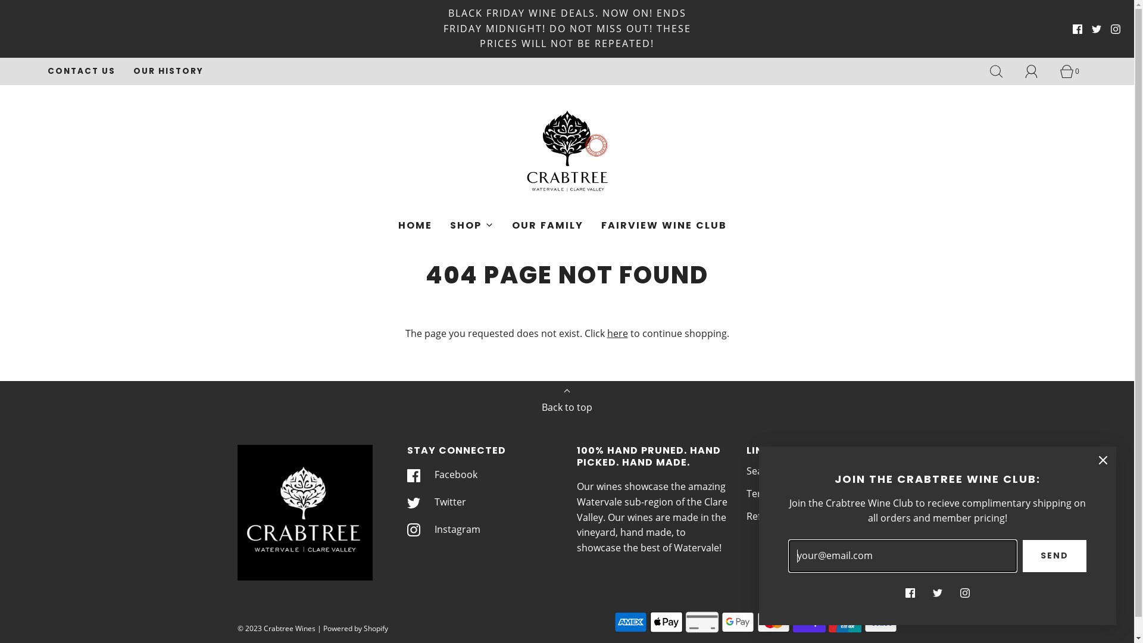  Describe the element at coordinates (777, 516) in the screenshot. I see `Refund policy` at that location.